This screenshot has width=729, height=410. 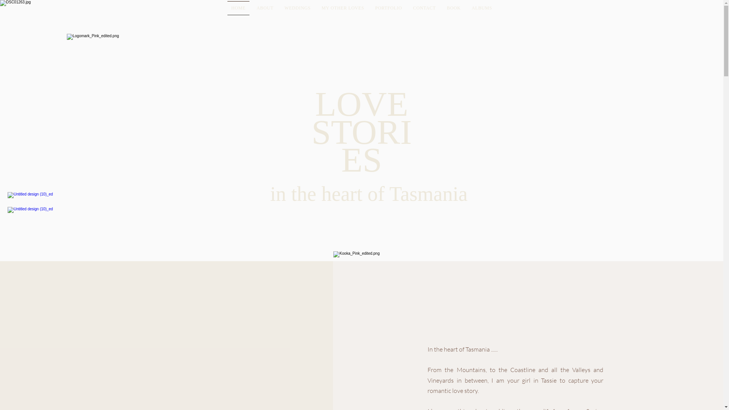 I want to click on Kooka_Pink.png, so click(x=374, y=268).